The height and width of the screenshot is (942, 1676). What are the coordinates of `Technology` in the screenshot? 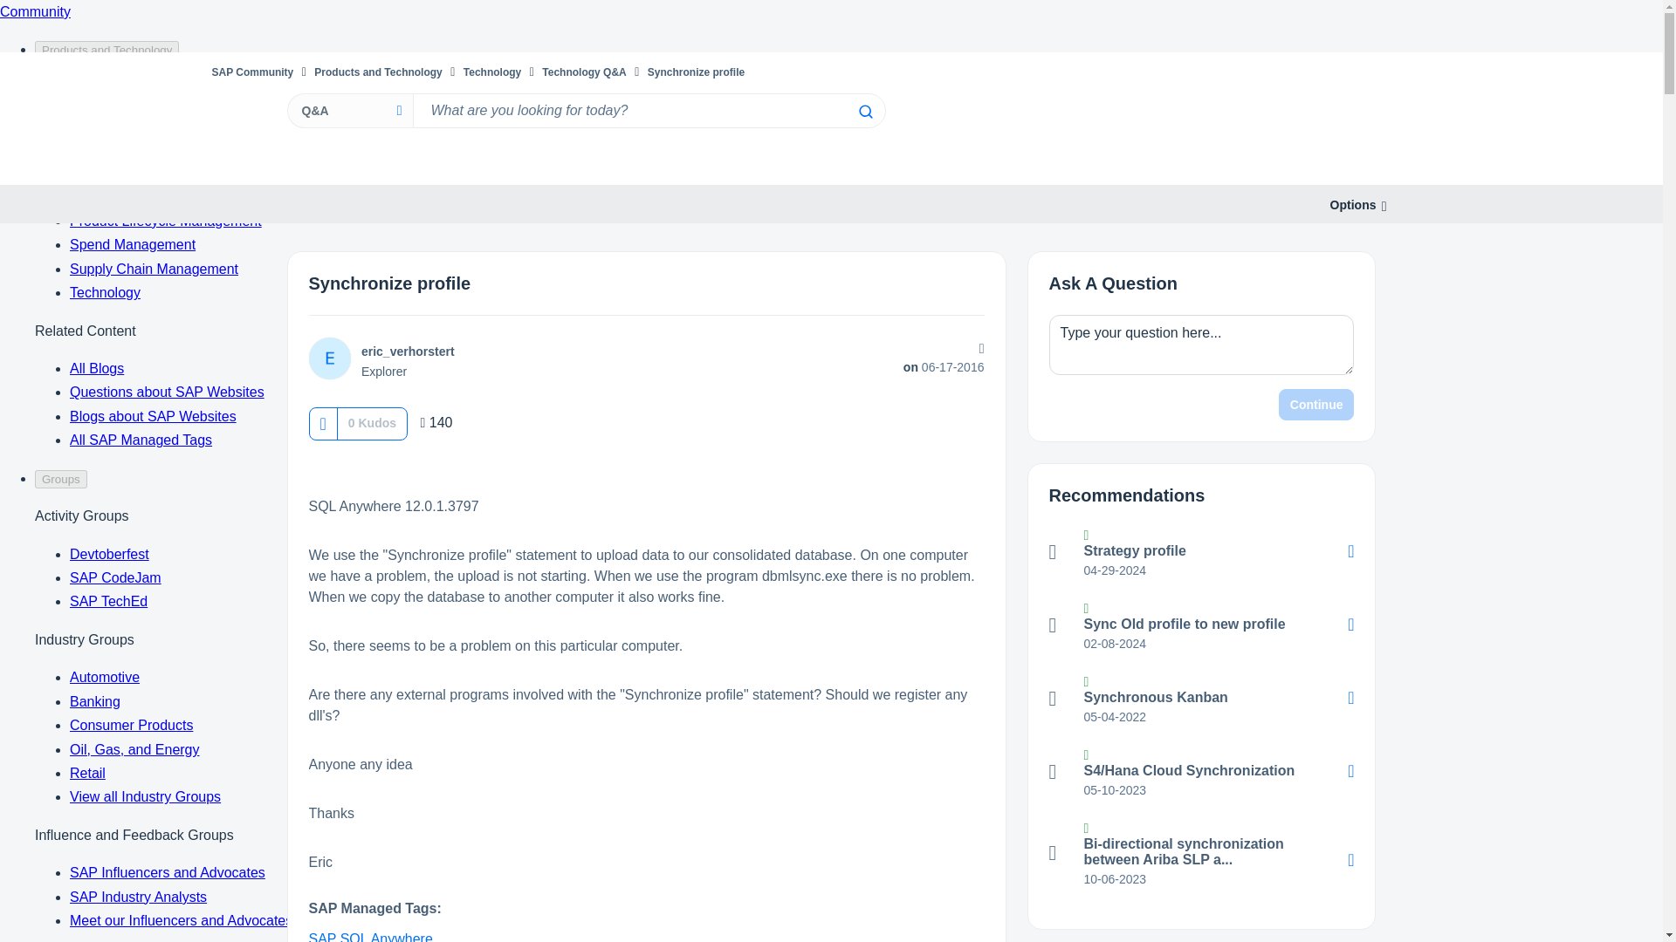 It's located at (492, 72).